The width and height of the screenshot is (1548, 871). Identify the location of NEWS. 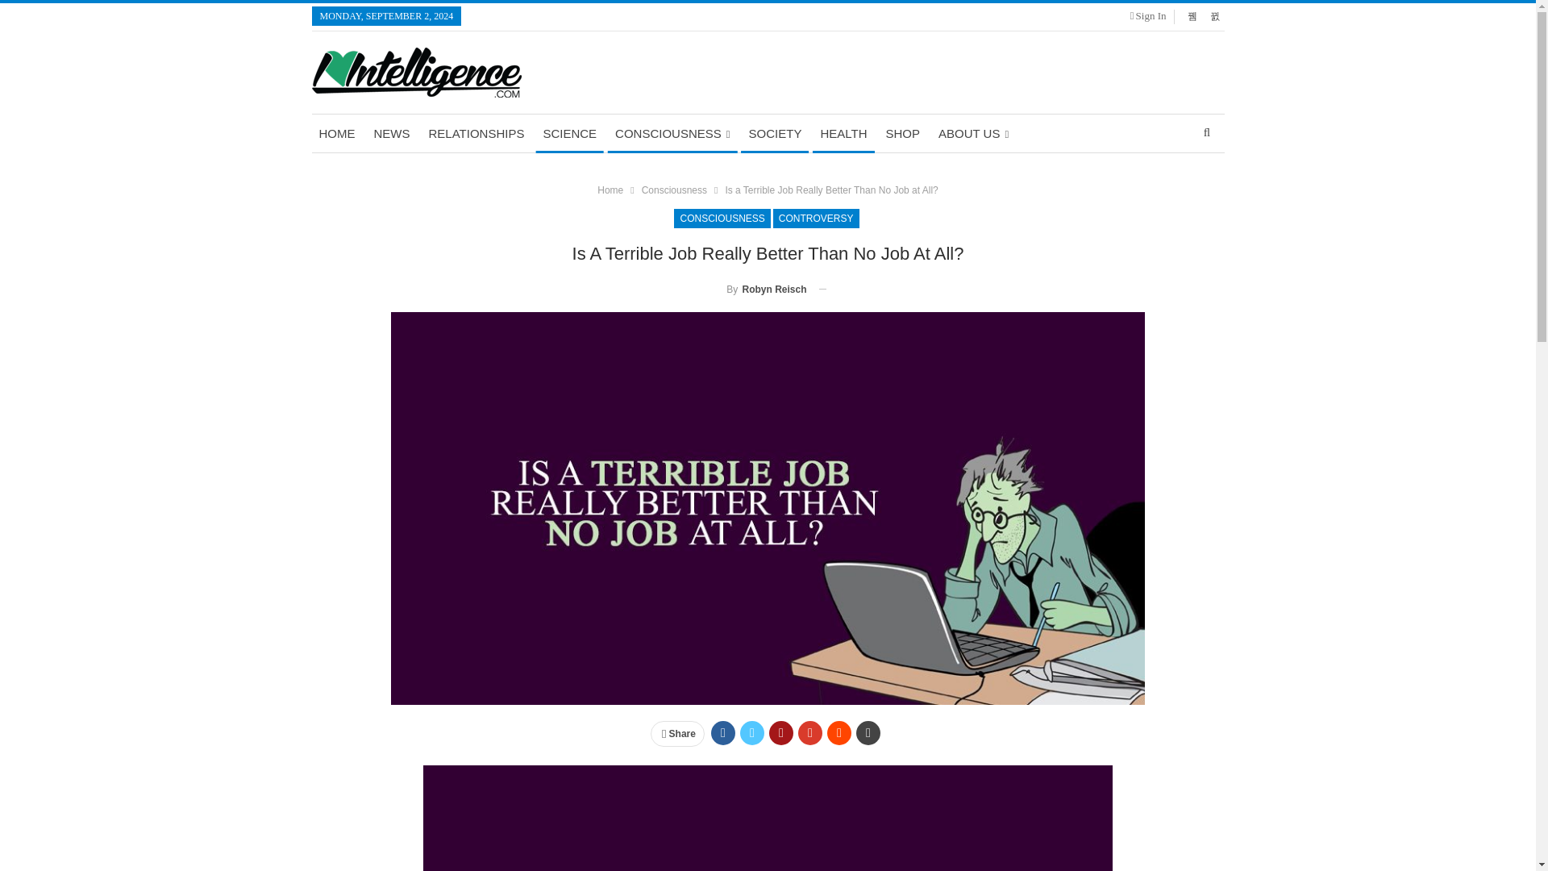
(390, 134).